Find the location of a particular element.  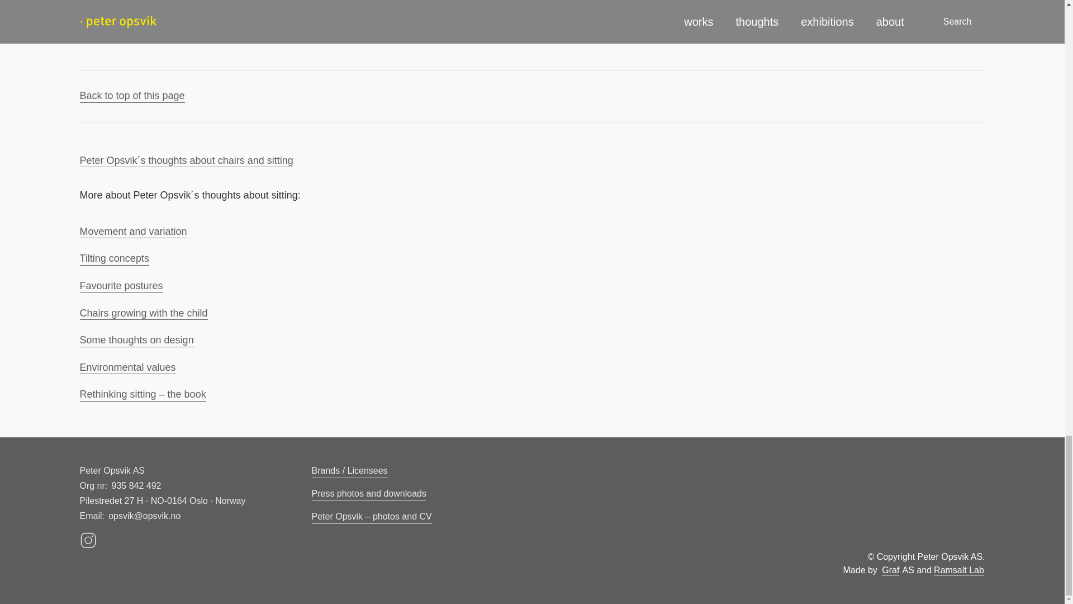

Press photos and downloads is located at coordinates (369, 494).